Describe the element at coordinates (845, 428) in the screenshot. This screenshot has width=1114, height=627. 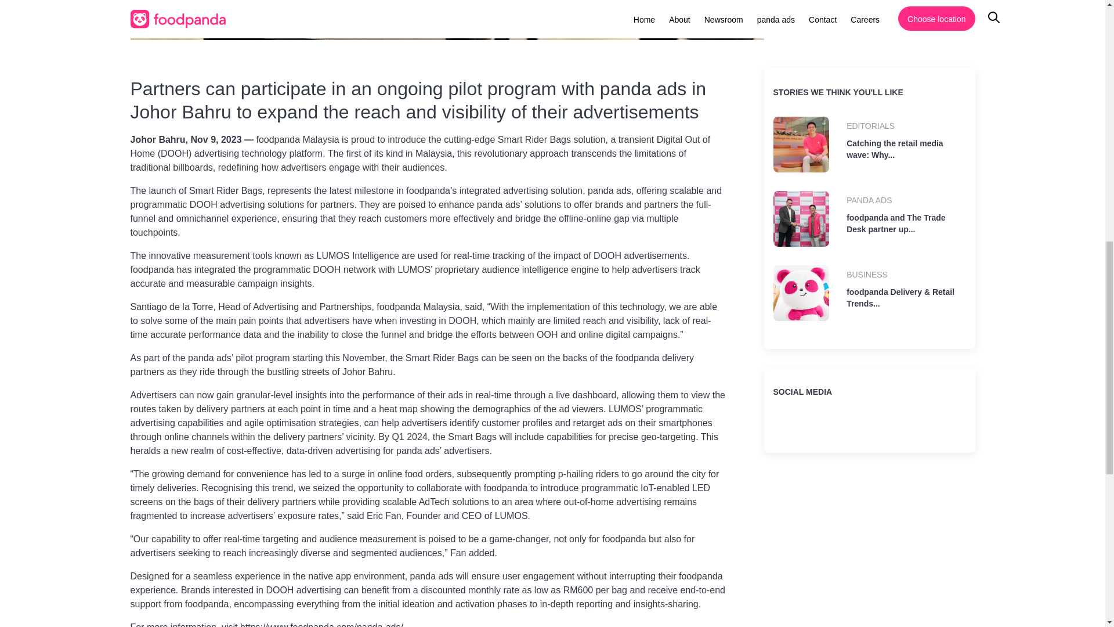
I see `foodpanda facebook` at that location.